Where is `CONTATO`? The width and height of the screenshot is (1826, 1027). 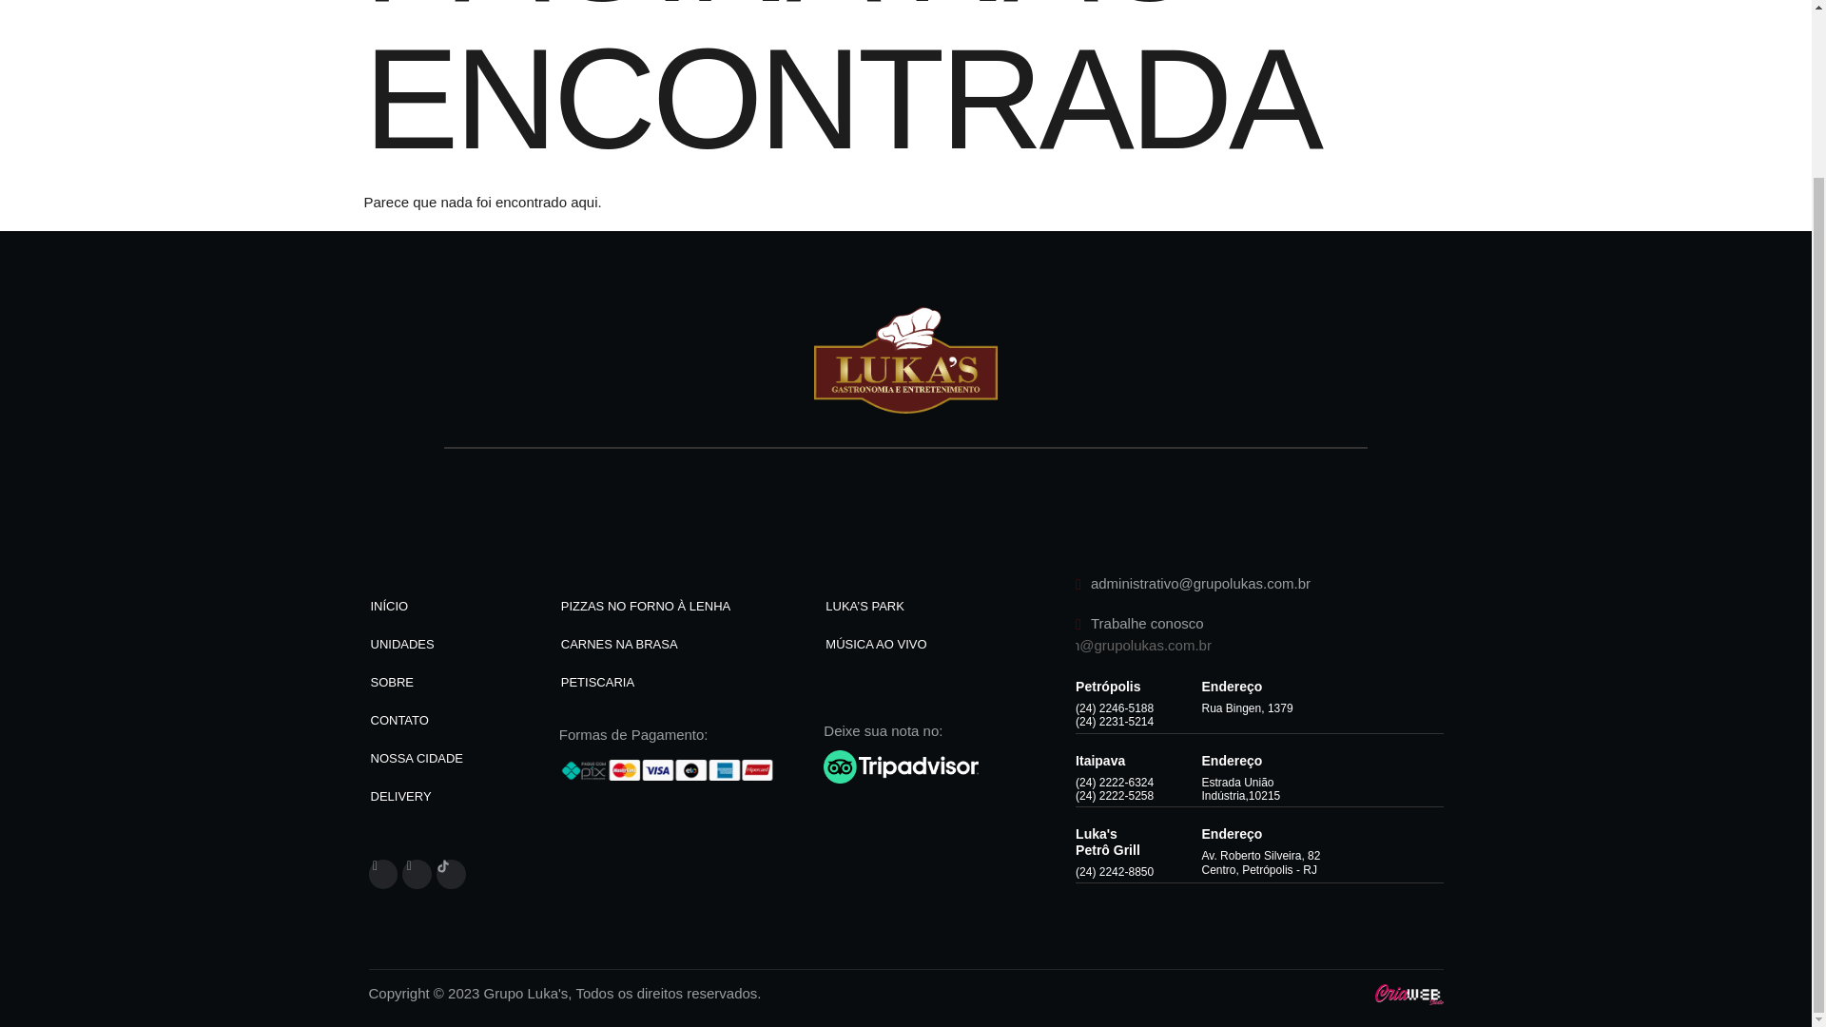 CONTATO is located at coordinates (439, 720).